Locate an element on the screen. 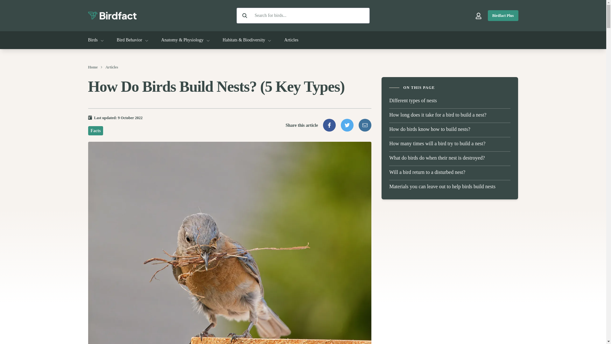 This screenshot has height=344, width=611. Birds is located at coordinates (96, 40).